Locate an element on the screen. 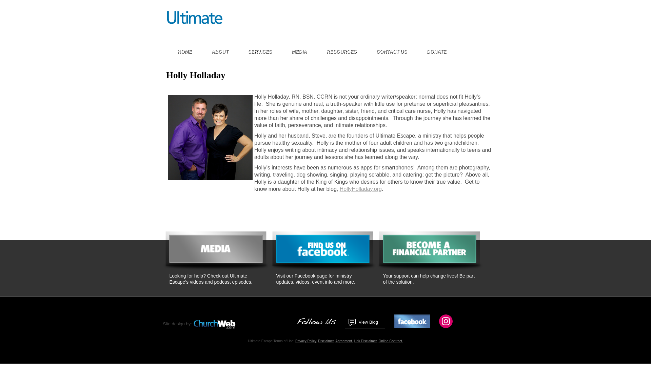 Image resolution: width=651 pixels, height=366 pixels. View Blog is located at coordinates (365, 322).